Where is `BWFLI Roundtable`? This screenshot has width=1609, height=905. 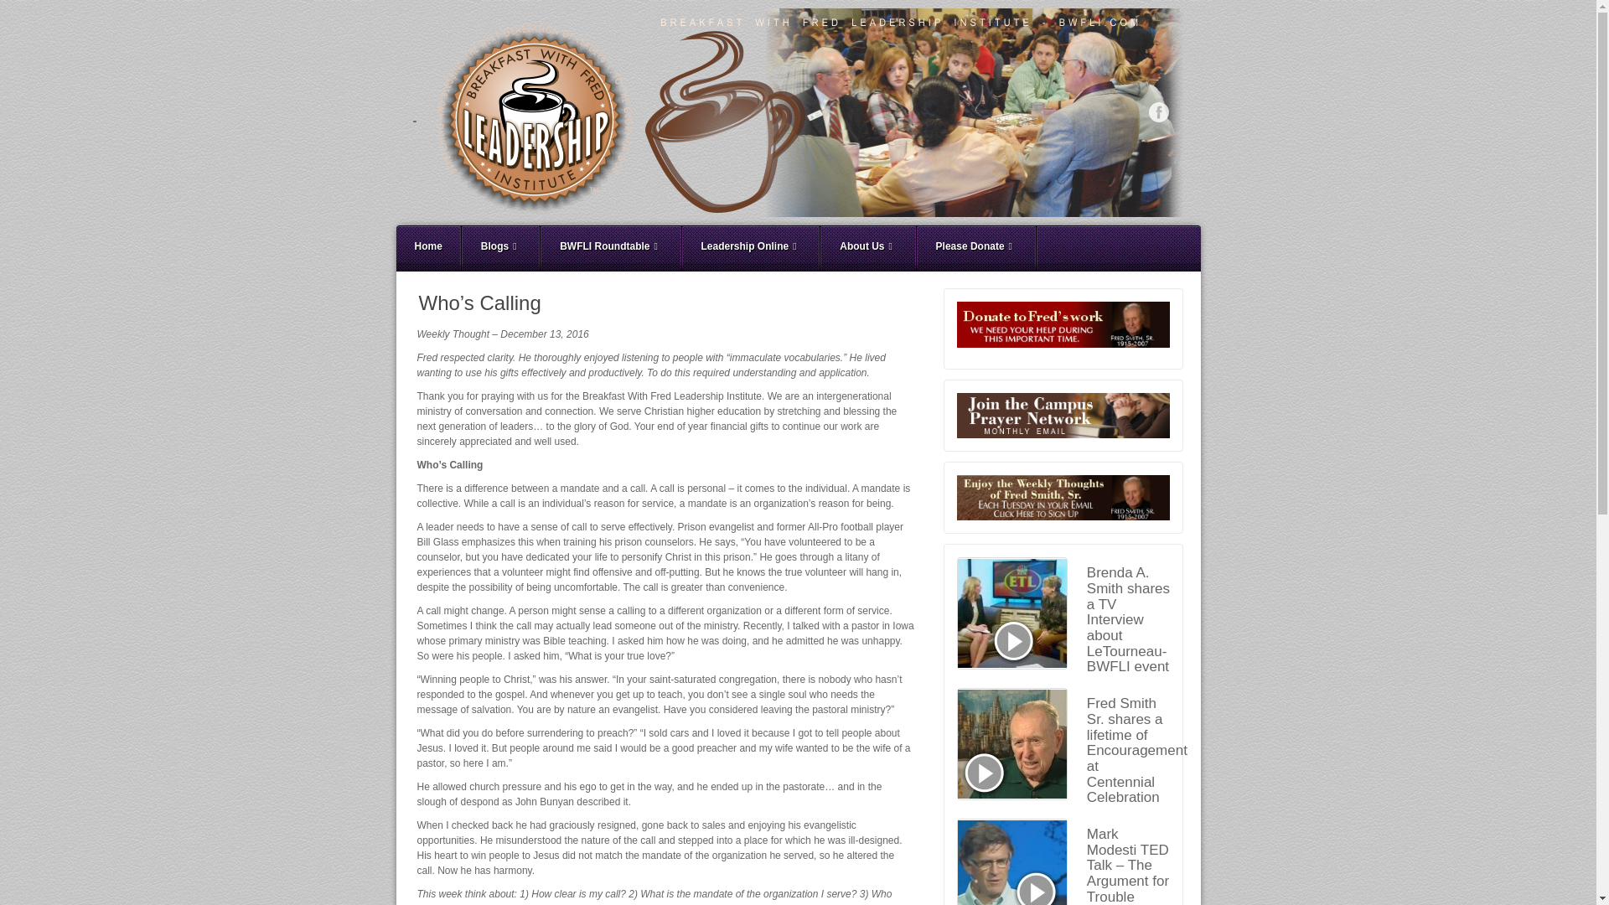
BWFLI Roundtable is located at coordinates (610, 249).